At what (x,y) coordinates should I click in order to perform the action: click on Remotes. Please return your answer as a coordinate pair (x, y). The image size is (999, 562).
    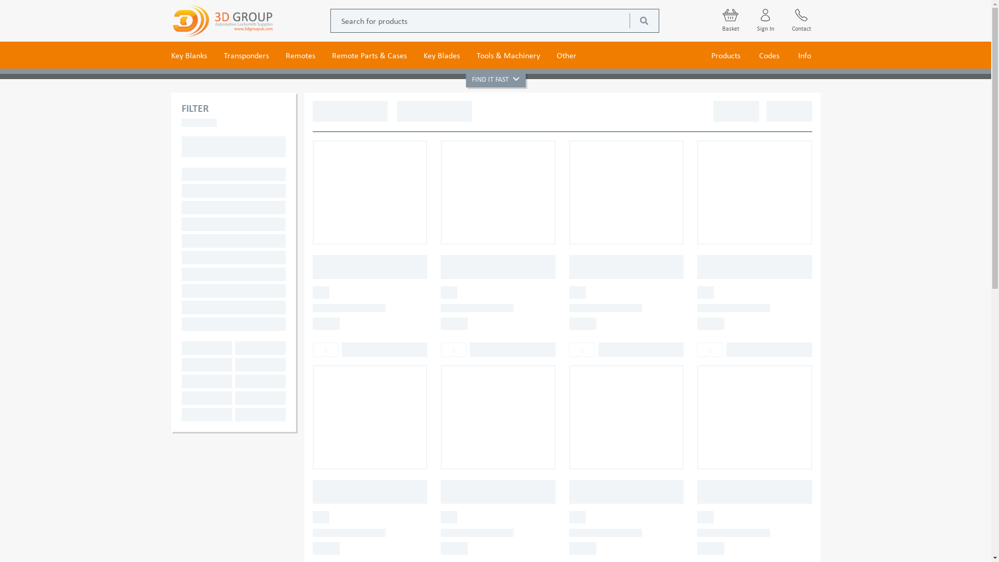
    Looking at the image, I should click on (300, 55).